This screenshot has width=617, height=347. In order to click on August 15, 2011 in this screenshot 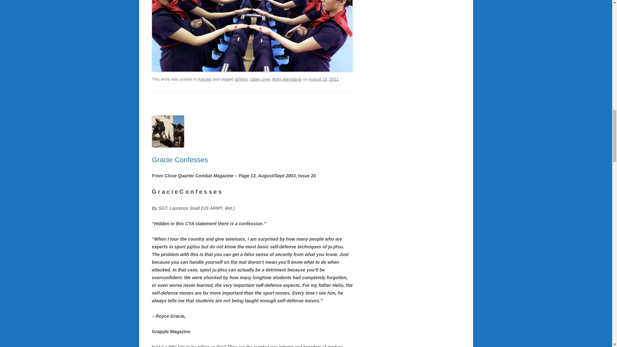, I will do `click(324, 79)`.